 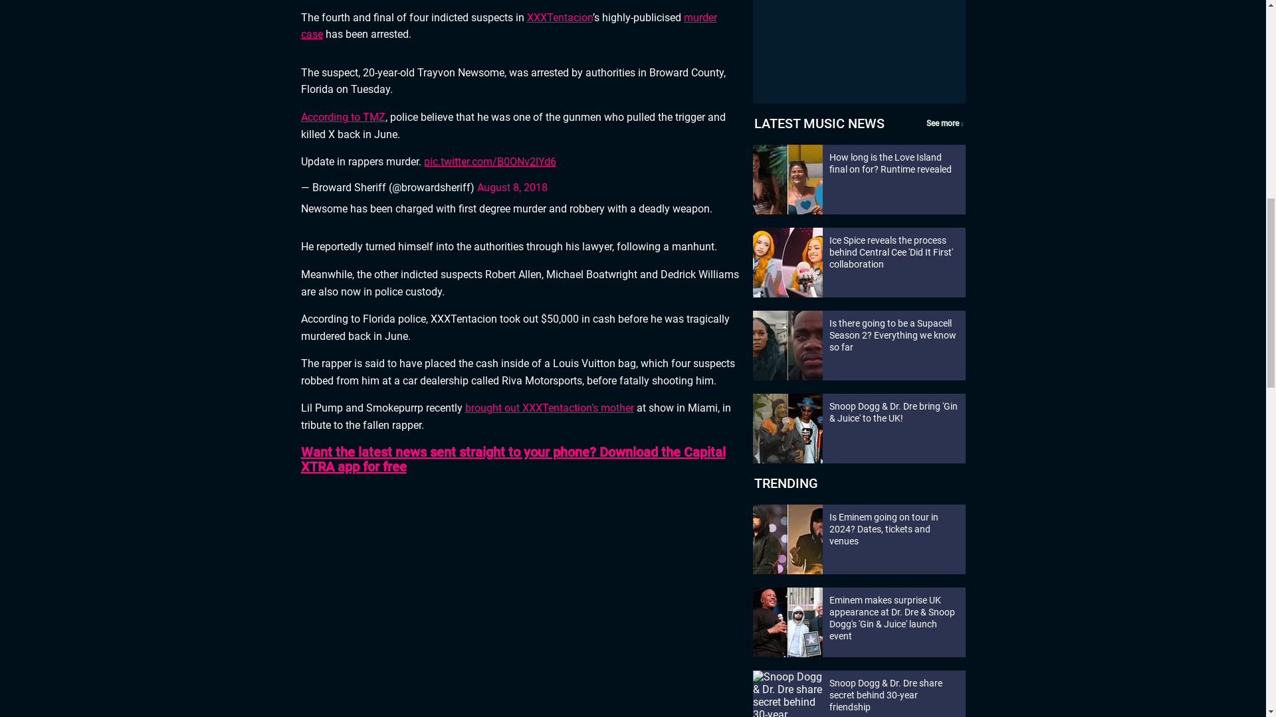 What do you see at coordinates (508, 26) in the screenshot?
I see `murder case` at bounding box center [508, 26].